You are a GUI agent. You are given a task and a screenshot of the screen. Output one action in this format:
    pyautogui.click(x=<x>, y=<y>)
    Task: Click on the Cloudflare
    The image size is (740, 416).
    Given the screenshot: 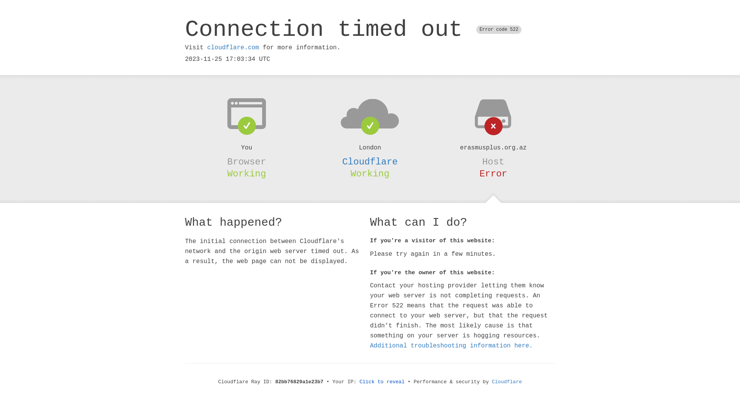 What is the action you would take?
    pyautogui.click(x=507, y=382)
    